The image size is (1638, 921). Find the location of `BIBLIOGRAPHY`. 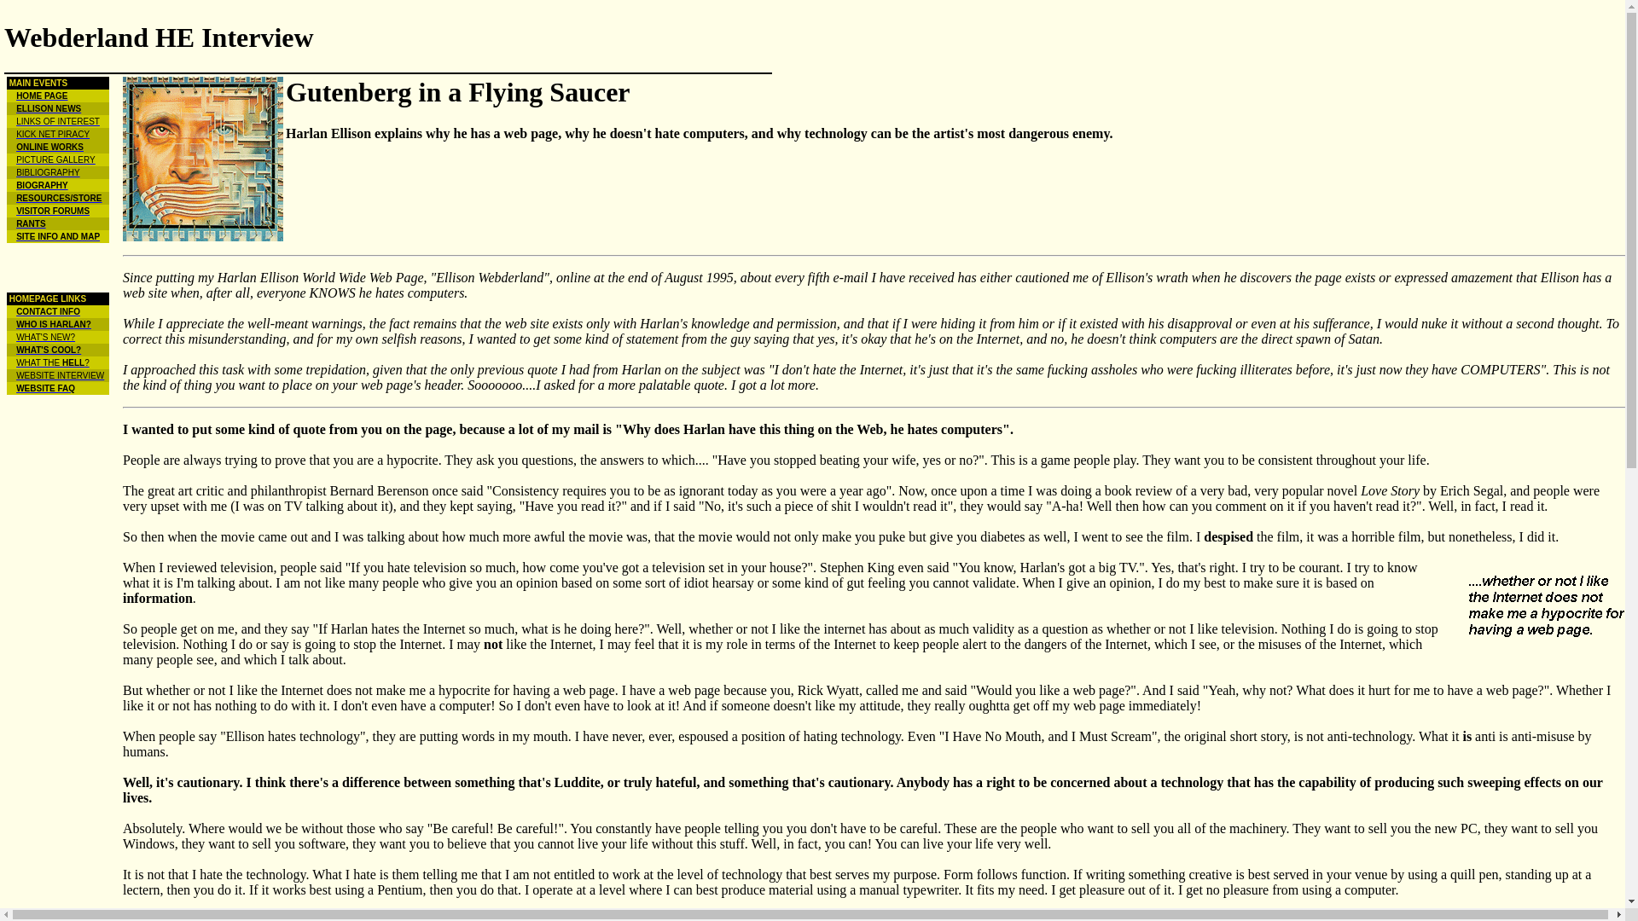

BIBLIOGRAPHY is located at coordinates (48, 172).